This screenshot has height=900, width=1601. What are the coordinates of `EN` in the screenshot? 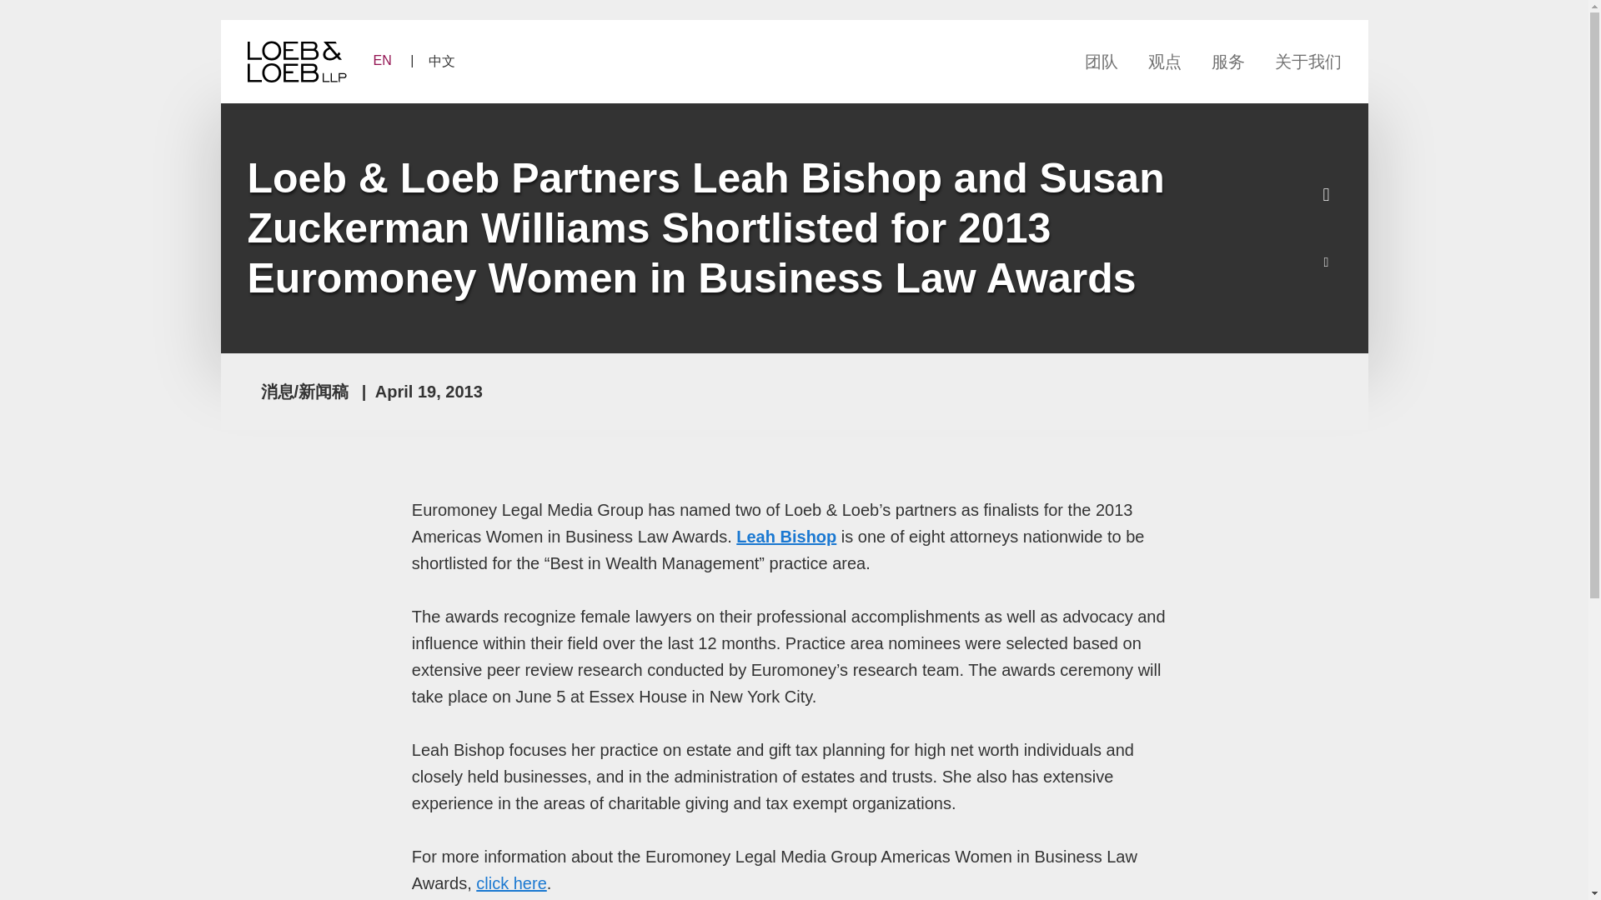 It's located at (389, 60).